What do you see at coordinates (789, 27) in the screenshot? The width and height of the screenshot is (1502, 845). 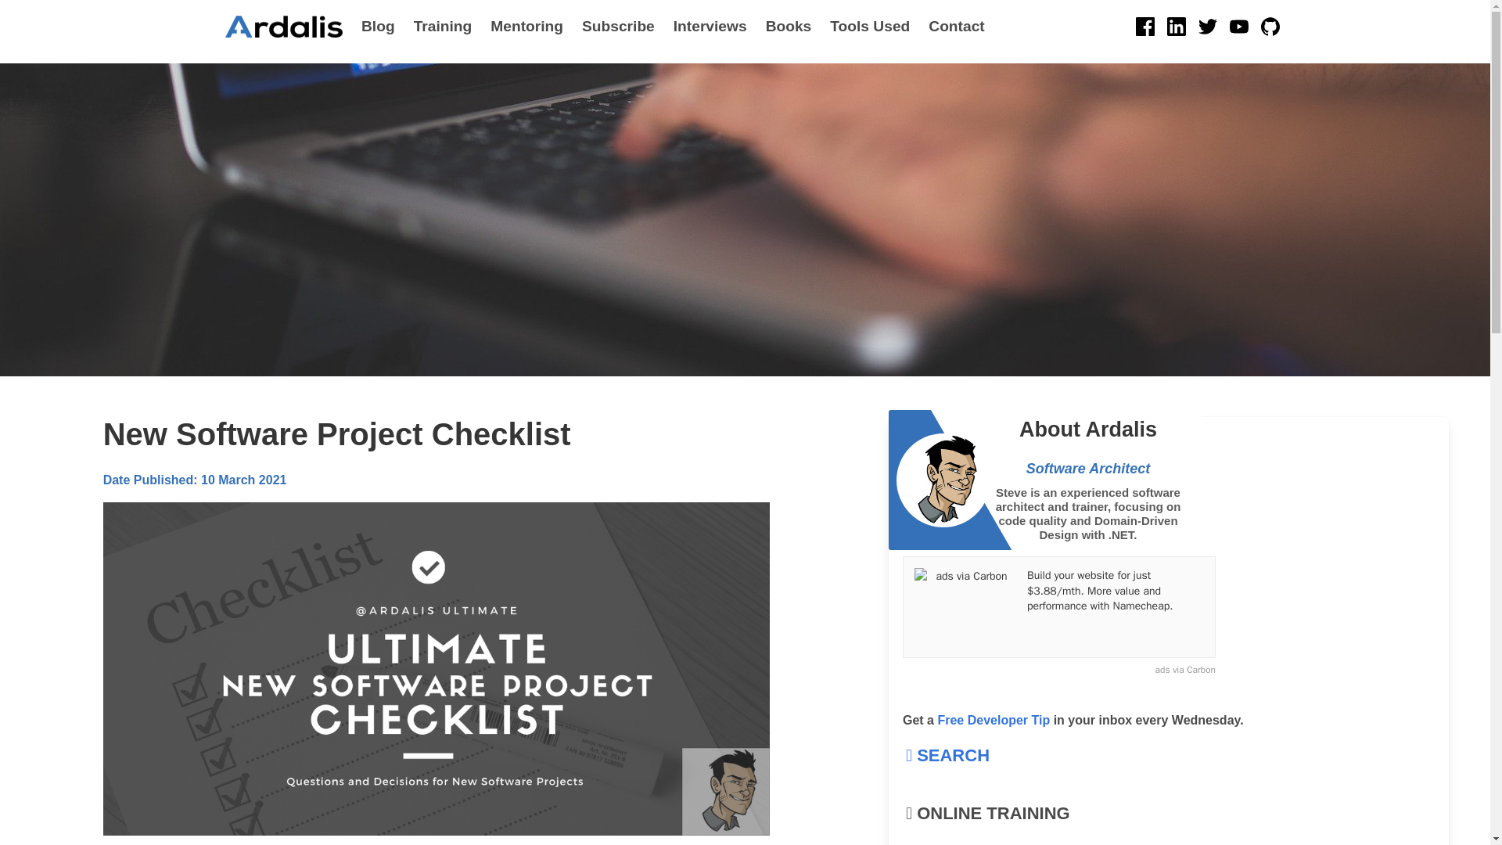 I see `Books` at bounding box center [789, 27].